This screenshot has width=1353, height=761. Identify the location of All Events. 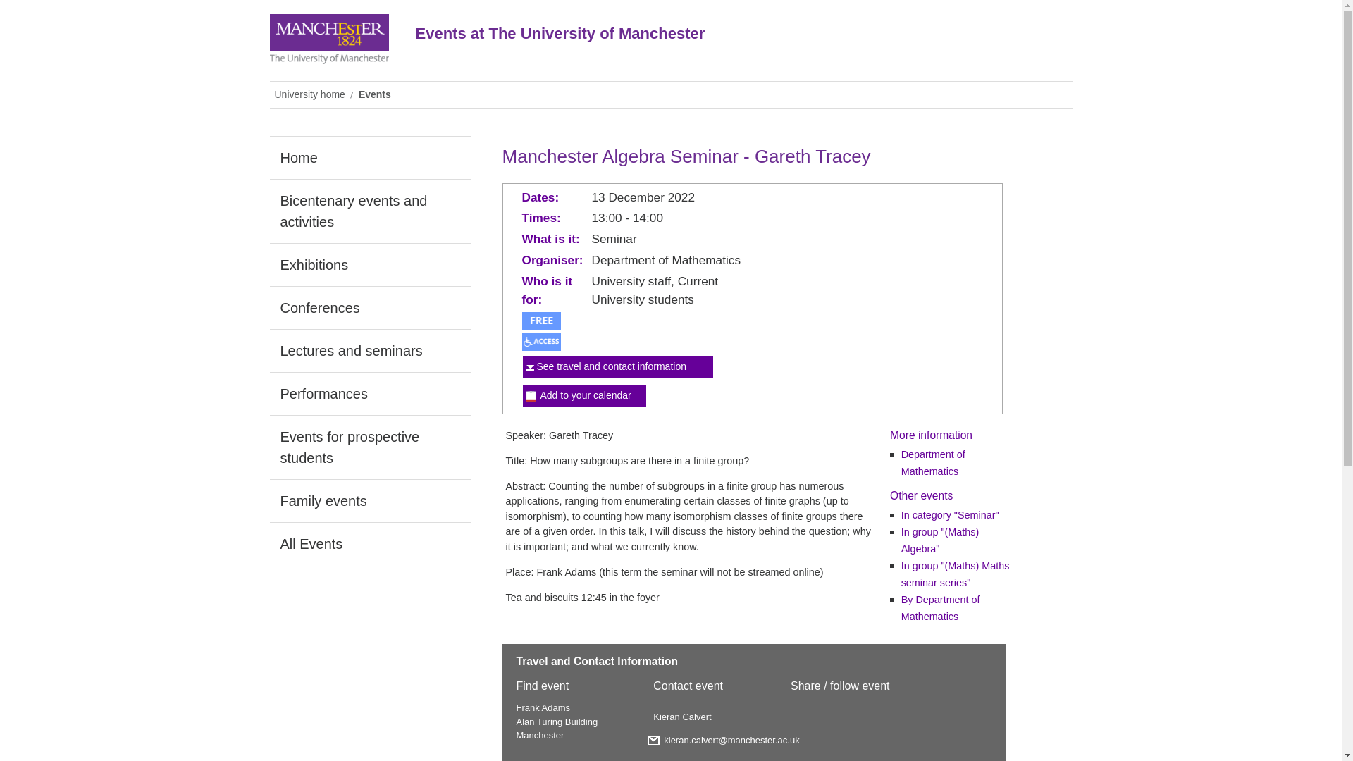
(369, 544).